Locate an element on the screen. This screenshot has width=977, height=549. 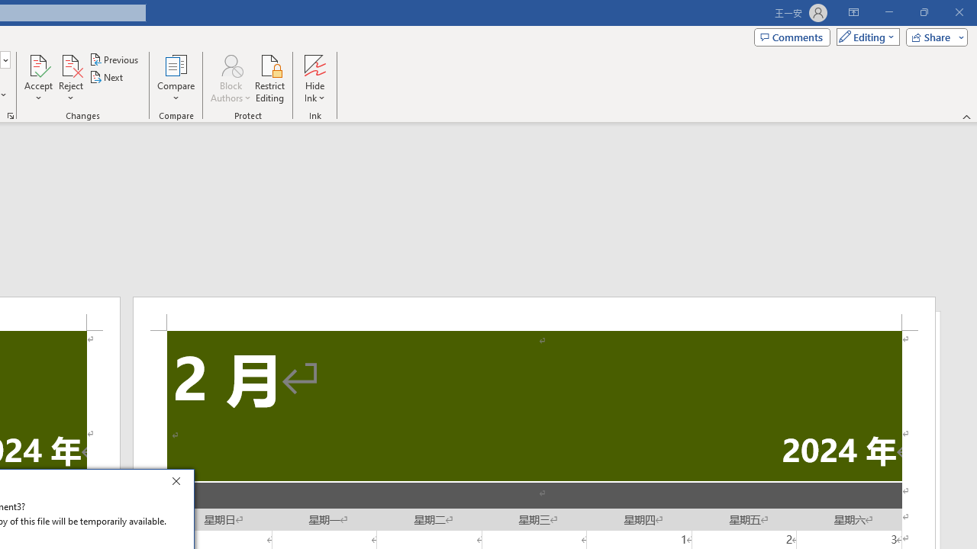
Reject is located at coordinates (70, 78).